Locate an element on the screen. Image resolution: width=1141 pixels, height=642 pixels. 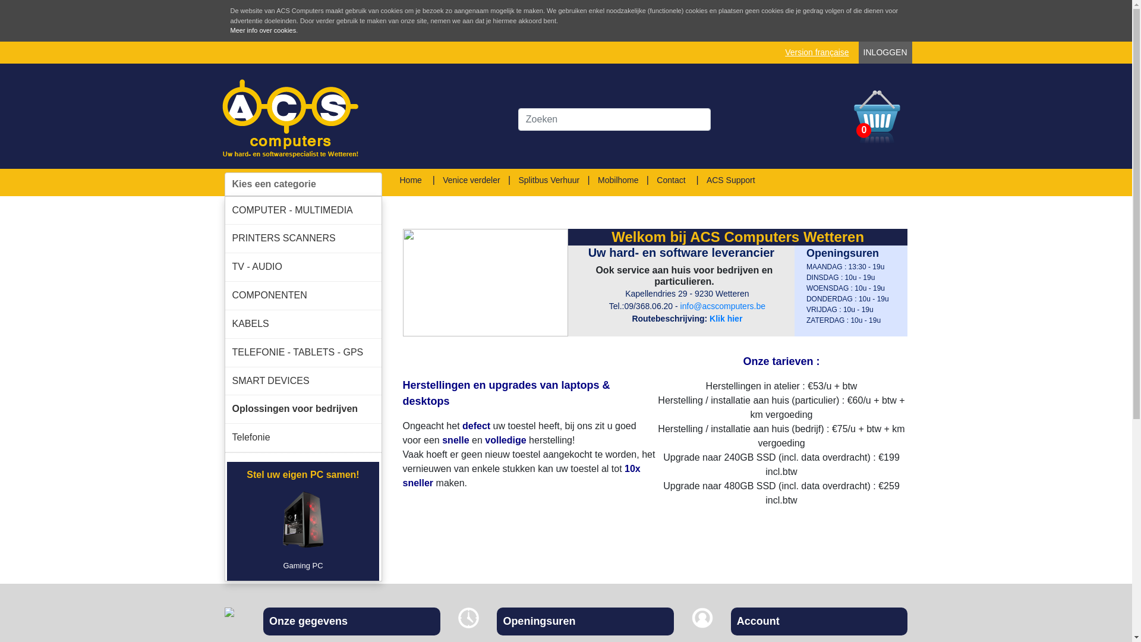
Meer info over cookies is located at coordinates (264, 31).